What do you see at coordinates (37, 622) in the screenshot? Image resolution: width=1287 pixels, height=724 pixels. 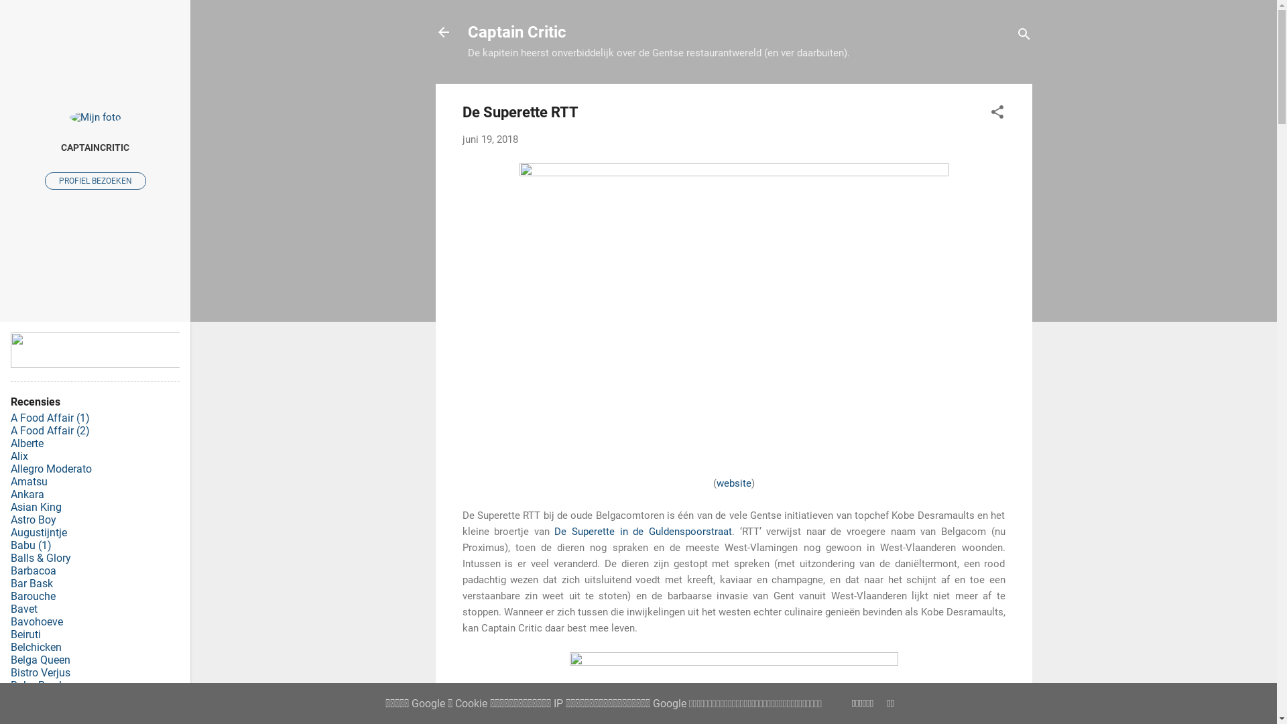 I see `Bavohoeve` at bounding box center [37, 622].